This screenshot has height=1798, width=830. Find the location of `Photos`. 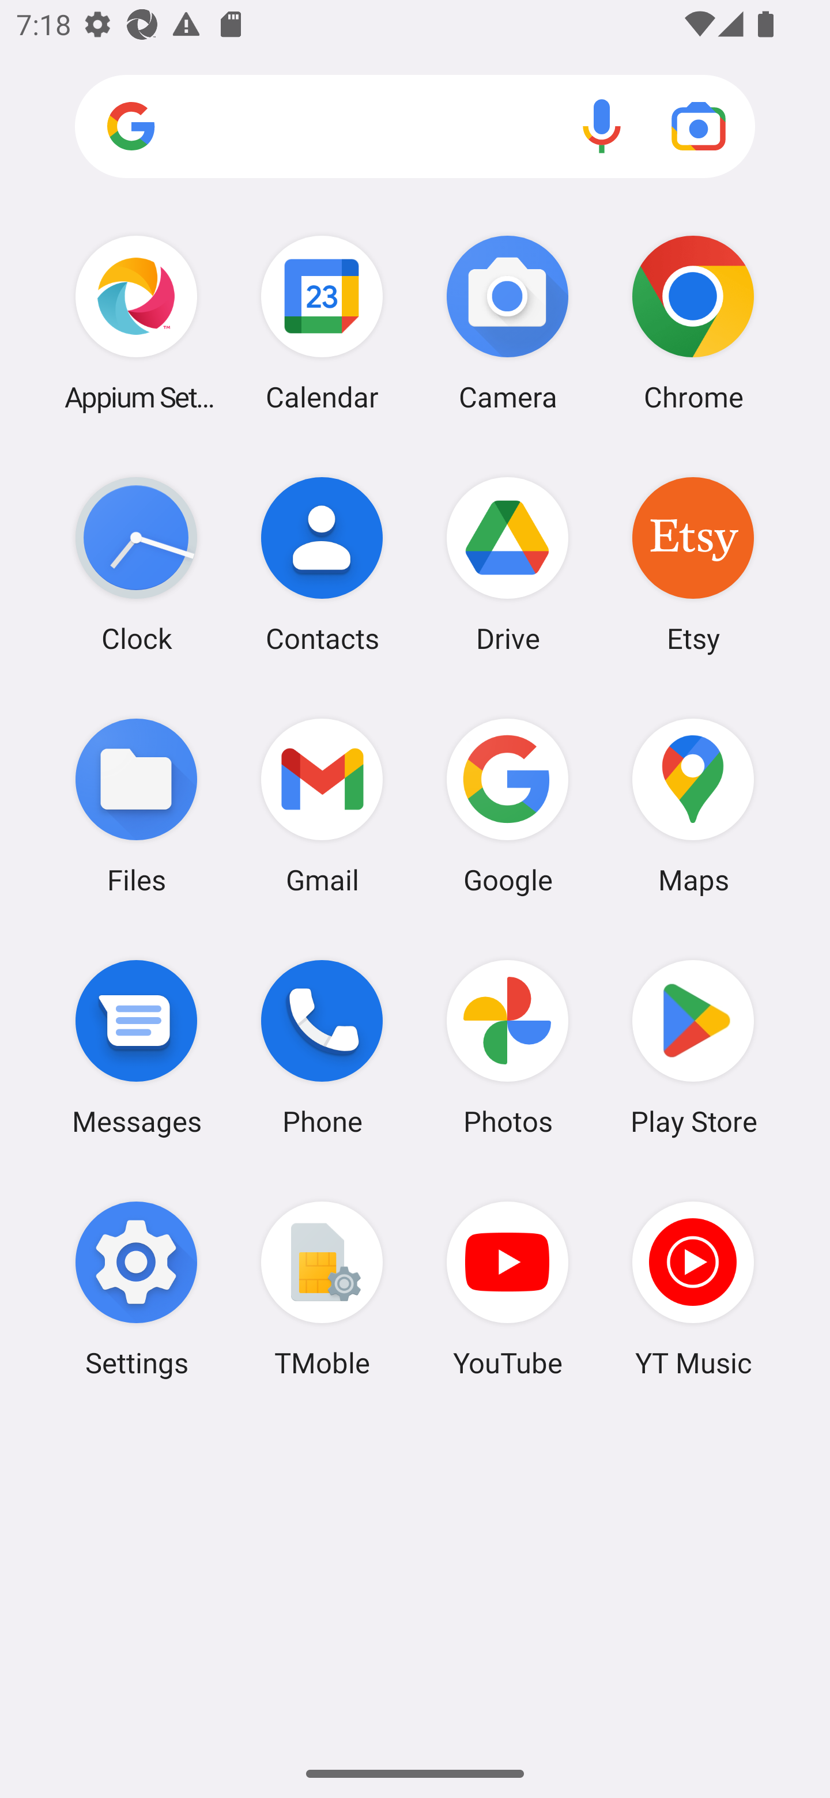

Photos is located at coordinates (508, 1047).